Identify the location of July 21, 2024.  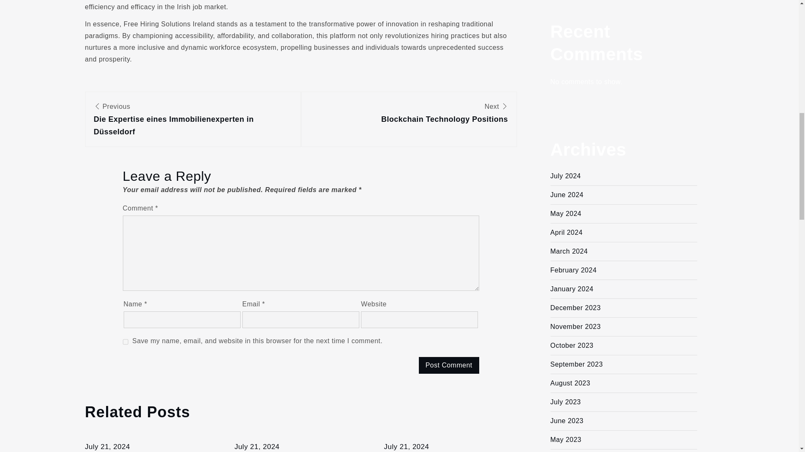
(569, 251).